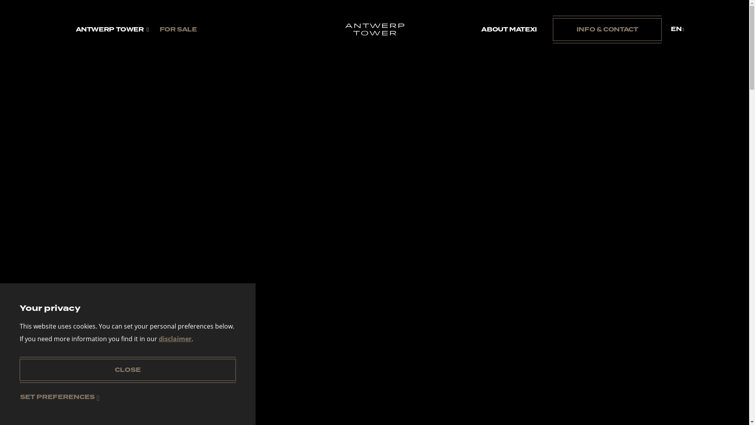 Image resolution: width=755 pixels, height=425 pixels. I want to click on disclaimer, so click(175, 339).